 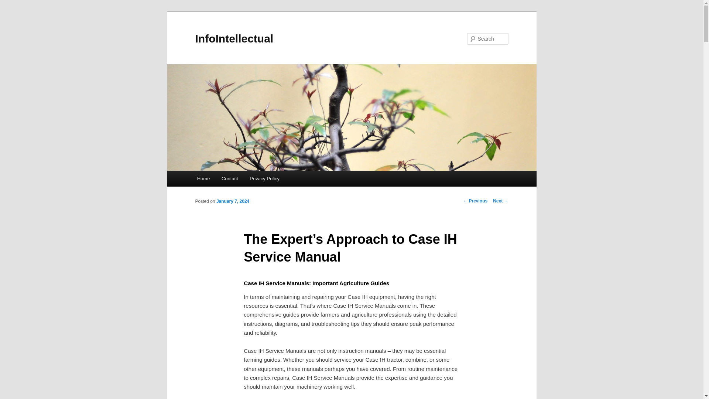 I want to click on 9:39 pm, so click(x=233, y=201).